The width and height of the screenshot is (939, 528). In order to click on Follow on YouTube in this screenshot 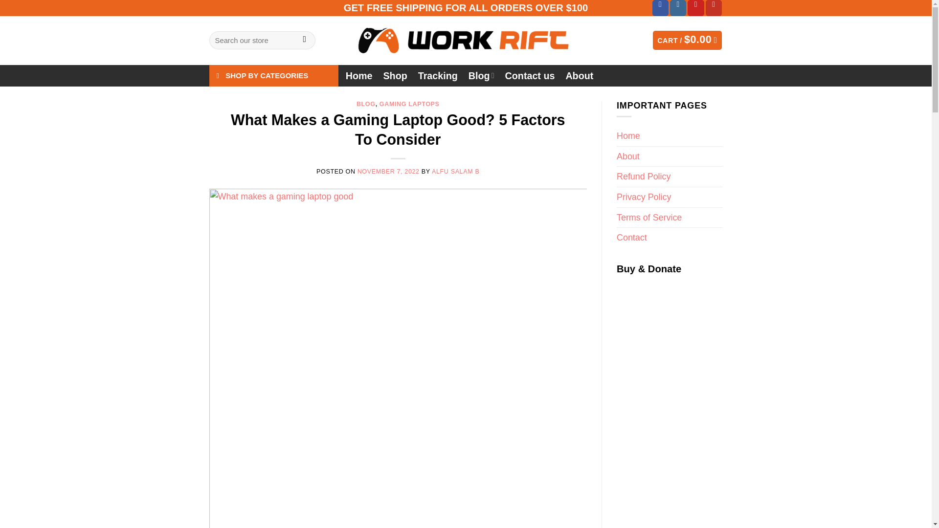, I will do `click(714, 8)`.